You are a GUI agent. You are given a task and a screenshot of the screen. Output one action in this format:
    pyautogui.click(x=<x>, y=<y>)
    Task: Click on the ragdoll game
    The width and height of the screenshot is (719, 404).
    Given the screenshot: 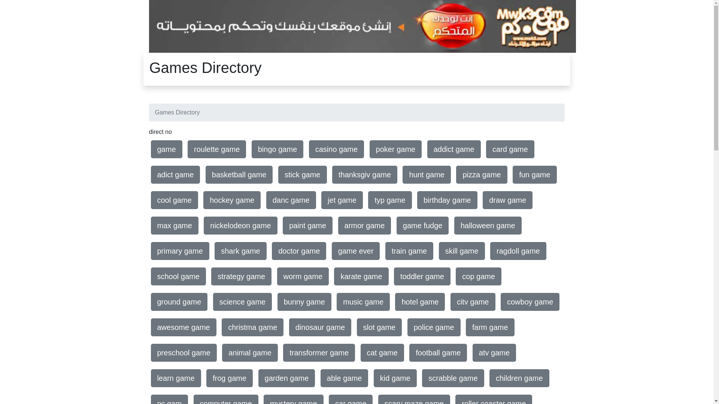 What is the action you would take?
    pyautogui.click(x=518, y=251)
    